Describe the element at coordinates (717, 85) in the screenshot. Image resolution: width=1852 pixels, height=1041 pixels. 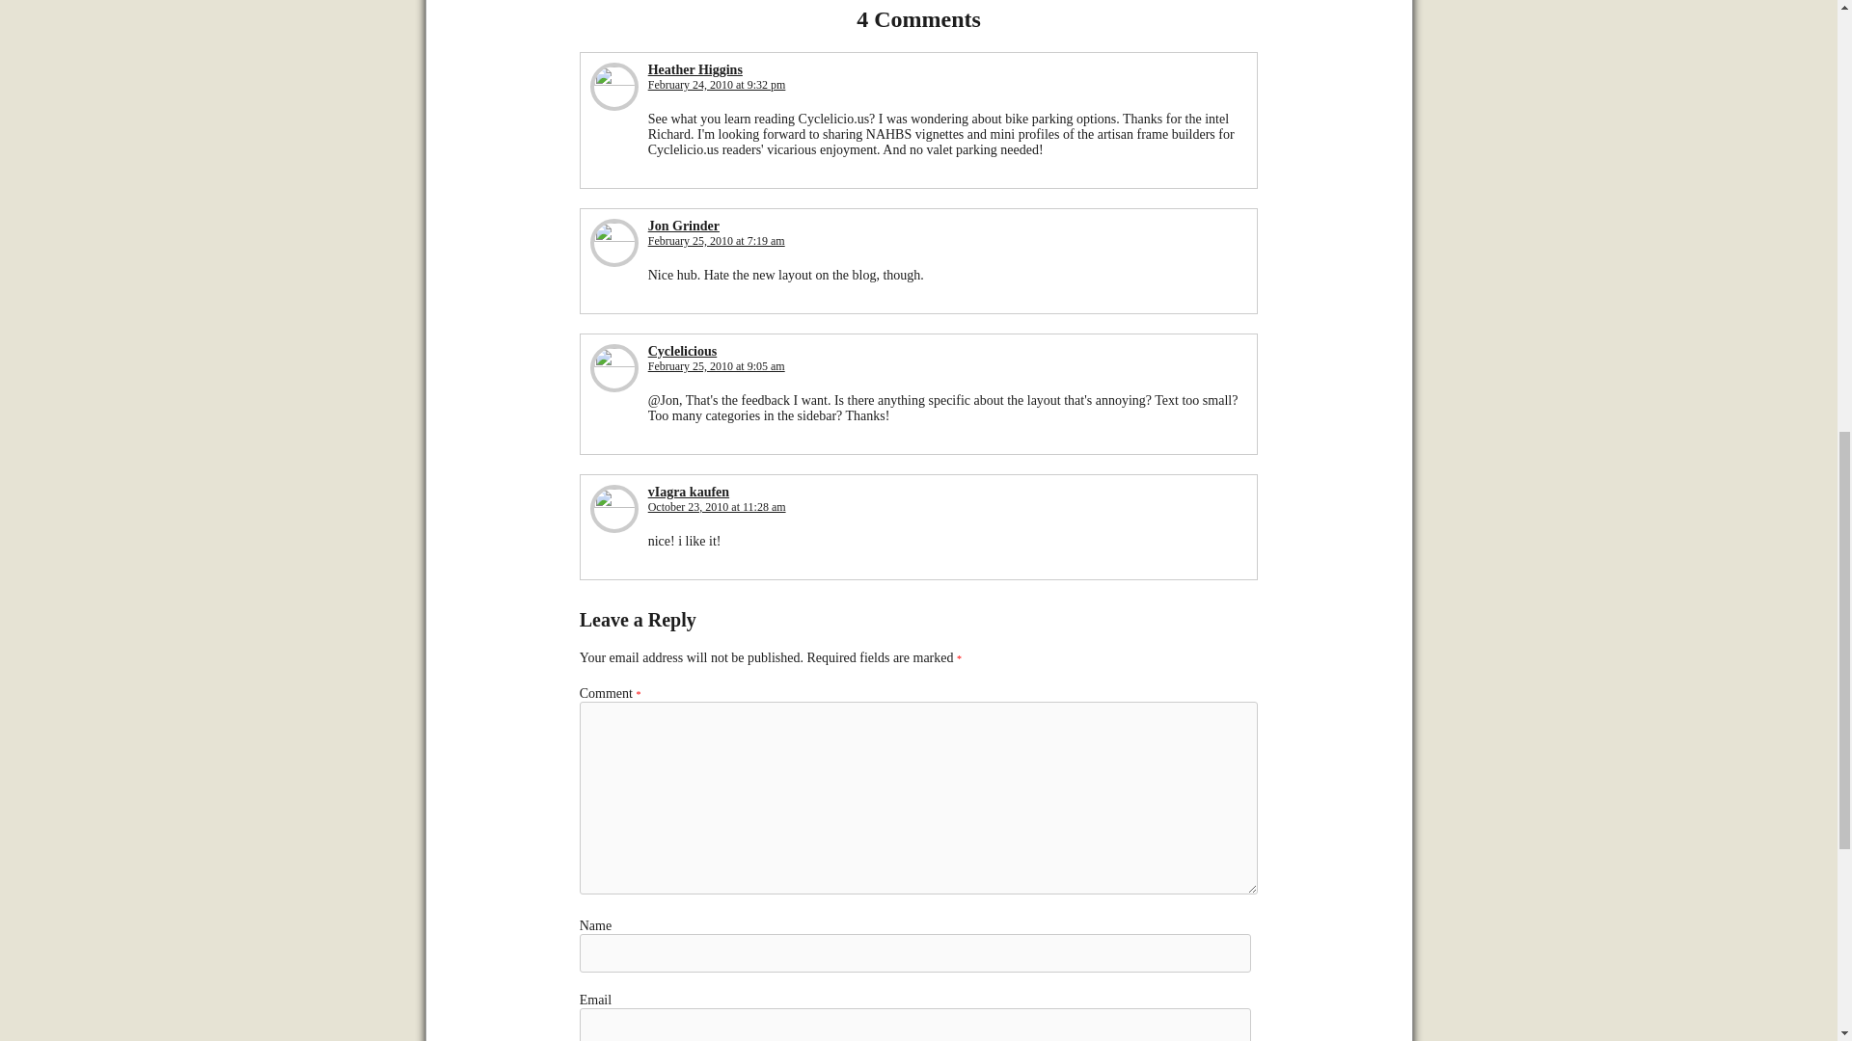
I see `February 24, 2010 at 9:32 pm` at that location.